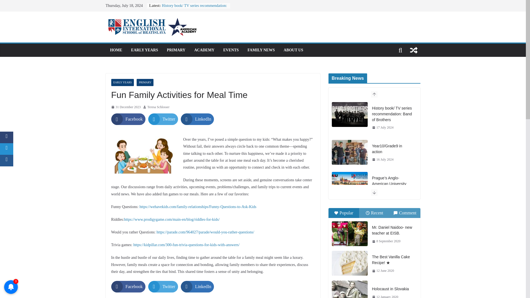 Image resolution: width=530 pixels, height=298 pixels. Describe the element at coordinates (176, 50) in the screenshot. I see `PRIMARY` at that location.